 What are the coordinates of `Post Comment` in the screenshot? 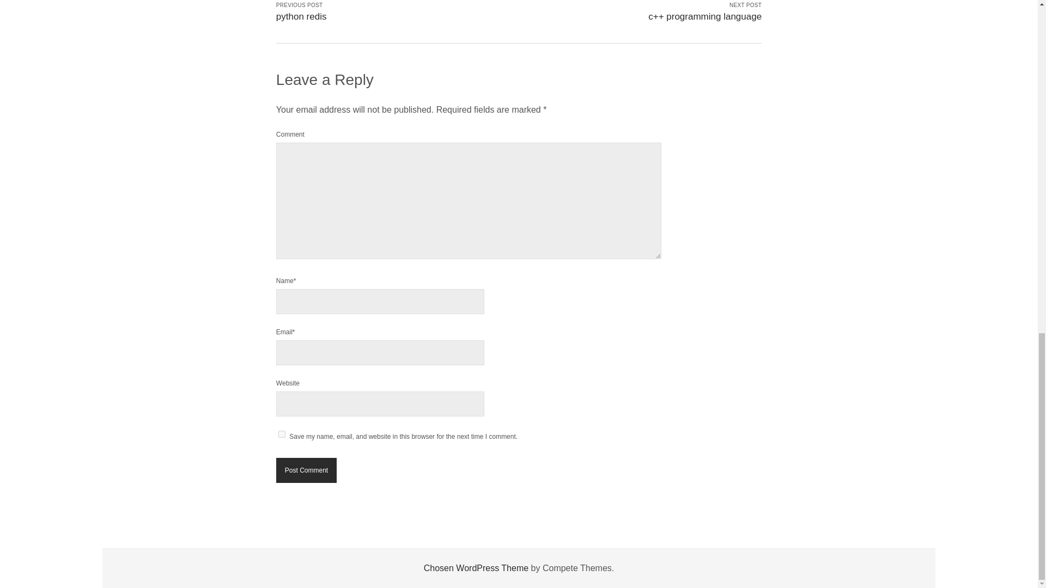 It's located at (306, 470).